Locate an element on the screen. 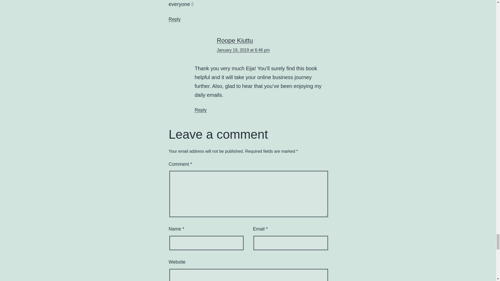 This screenshot has width=500, height=281. Reply is located at coordinates (201, 110).